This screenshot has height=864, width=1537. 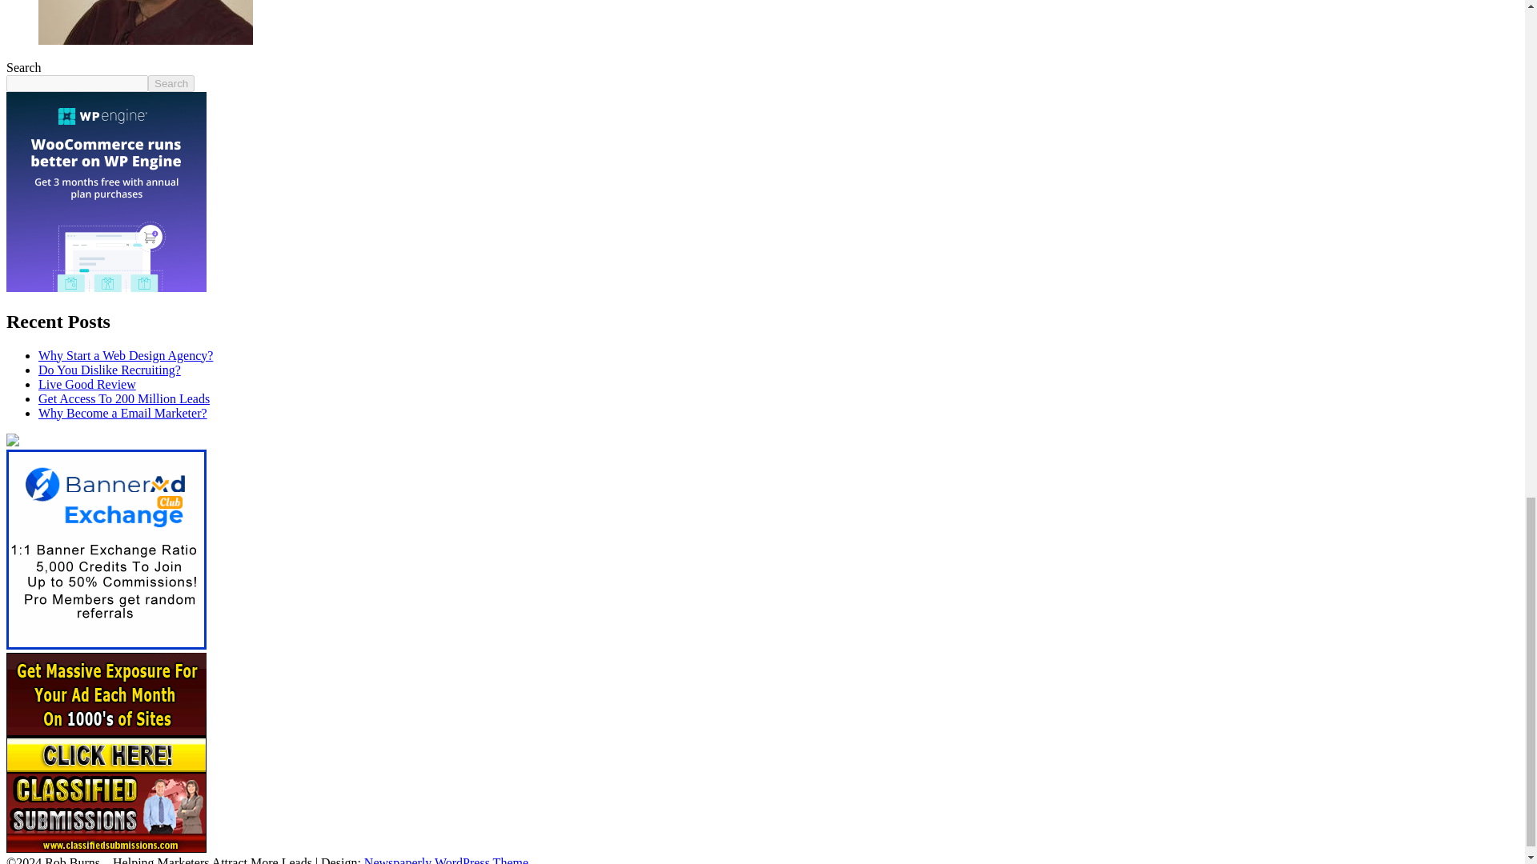 What do you see at coordinates (123, 413) in the screenshot?
I see `Why Become a Email Marketer?` at bounding box center [123, 413].